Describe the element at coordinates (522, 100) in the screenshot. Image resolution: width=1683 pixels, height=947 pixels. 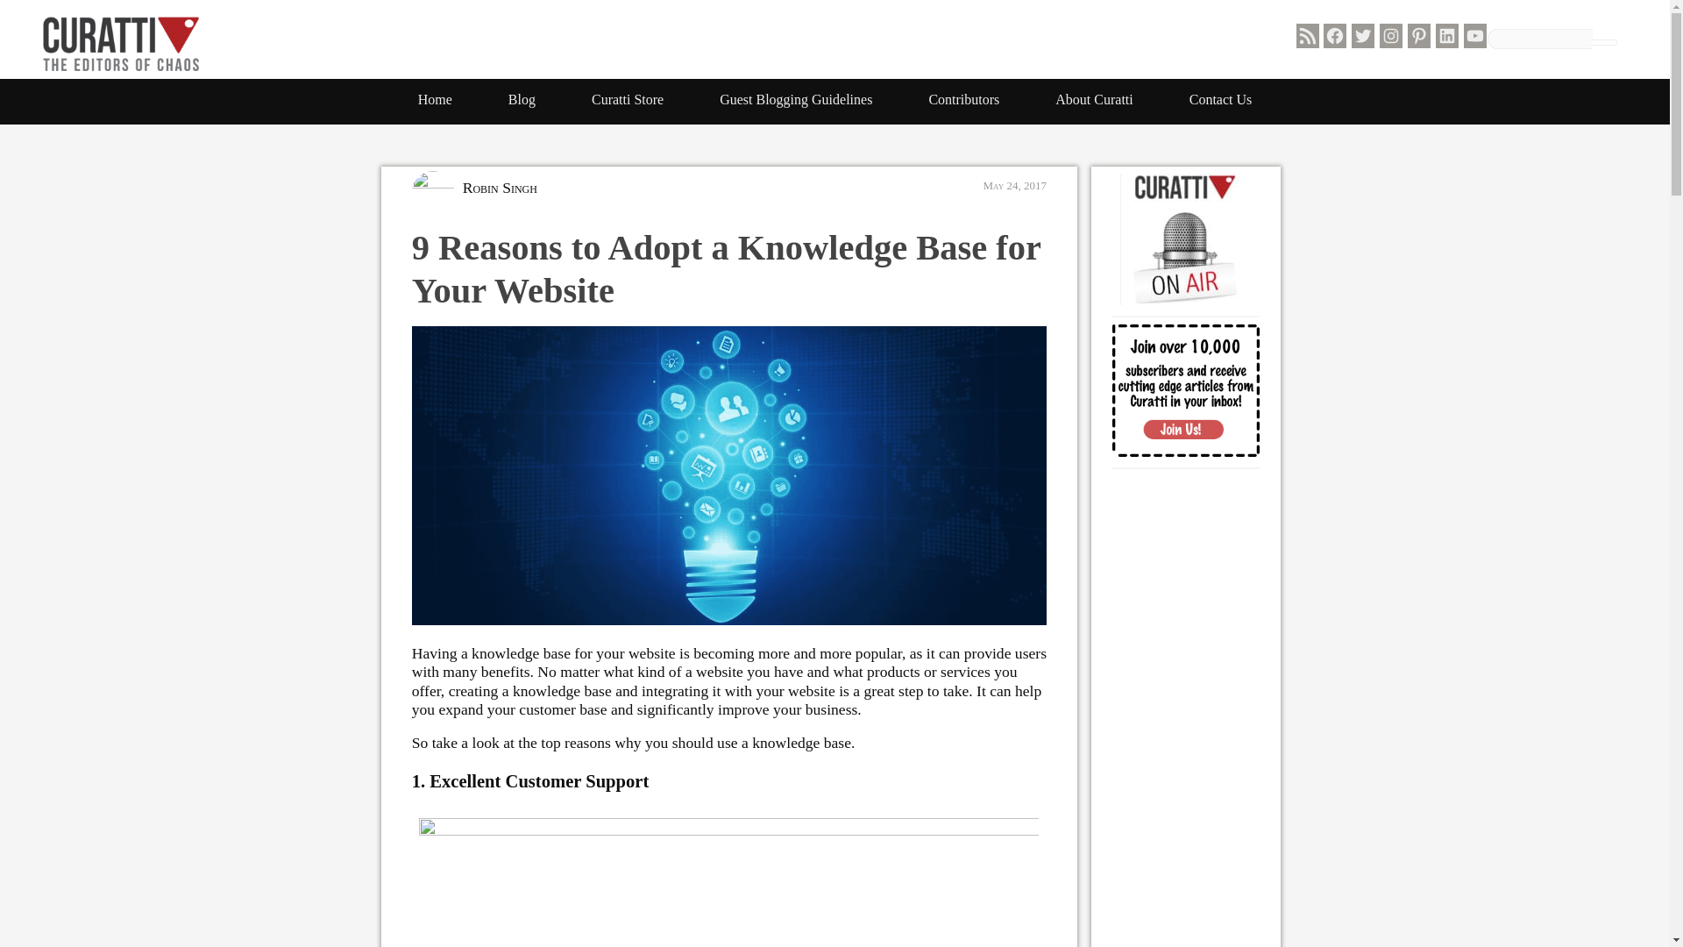
I see `Blog` at that location.